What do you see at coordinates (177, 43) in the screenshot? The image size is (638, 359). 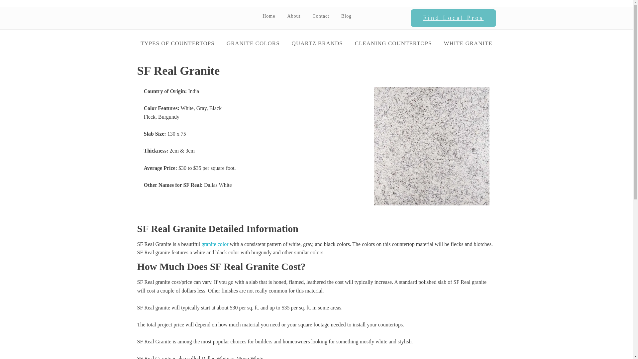 I see `TYPES OF COUNTERTOPS` at bounding box center [177, 43].